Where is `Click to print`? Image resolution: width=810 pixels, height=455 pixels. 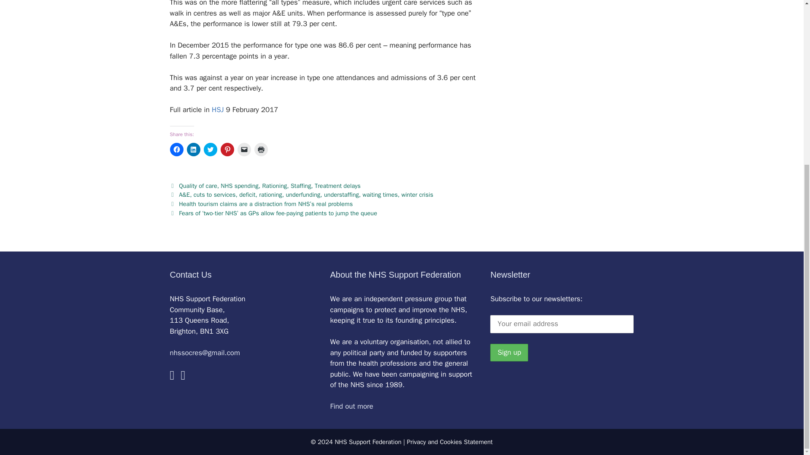
Click to print is located at coordinates (261, 150).